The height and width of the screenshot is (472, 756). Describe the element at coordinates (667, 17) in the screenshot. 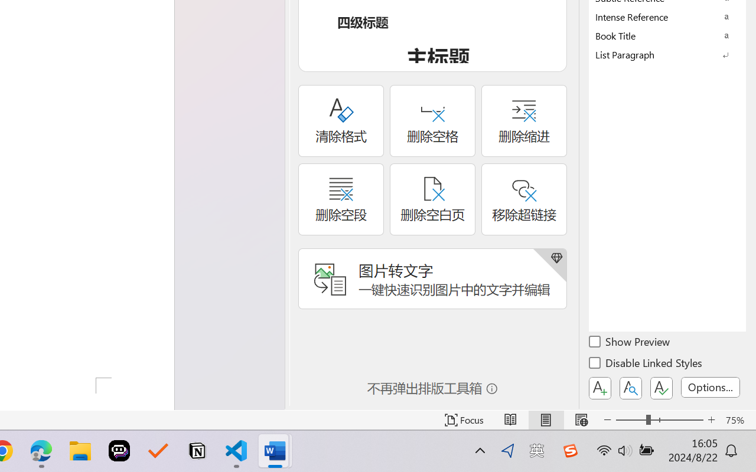

I see `Intense Reference` at that location.